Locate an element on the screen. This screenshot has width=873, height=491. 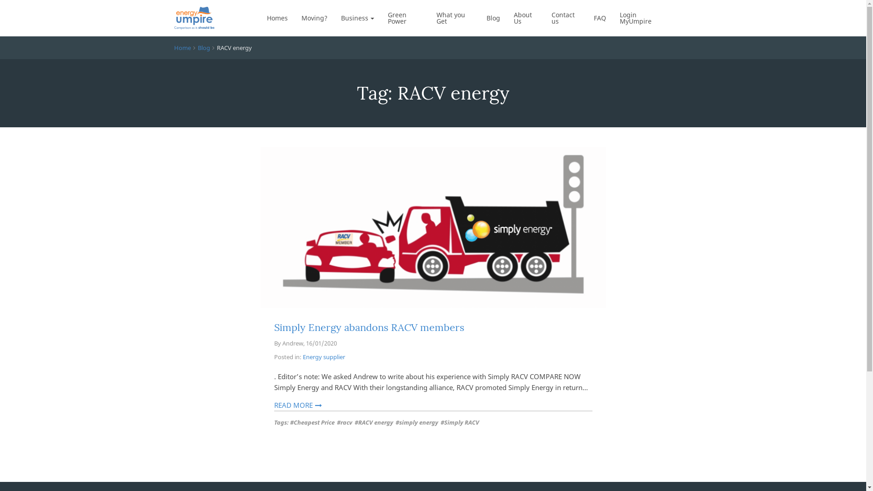
Business is located at coordinates (357, 18).